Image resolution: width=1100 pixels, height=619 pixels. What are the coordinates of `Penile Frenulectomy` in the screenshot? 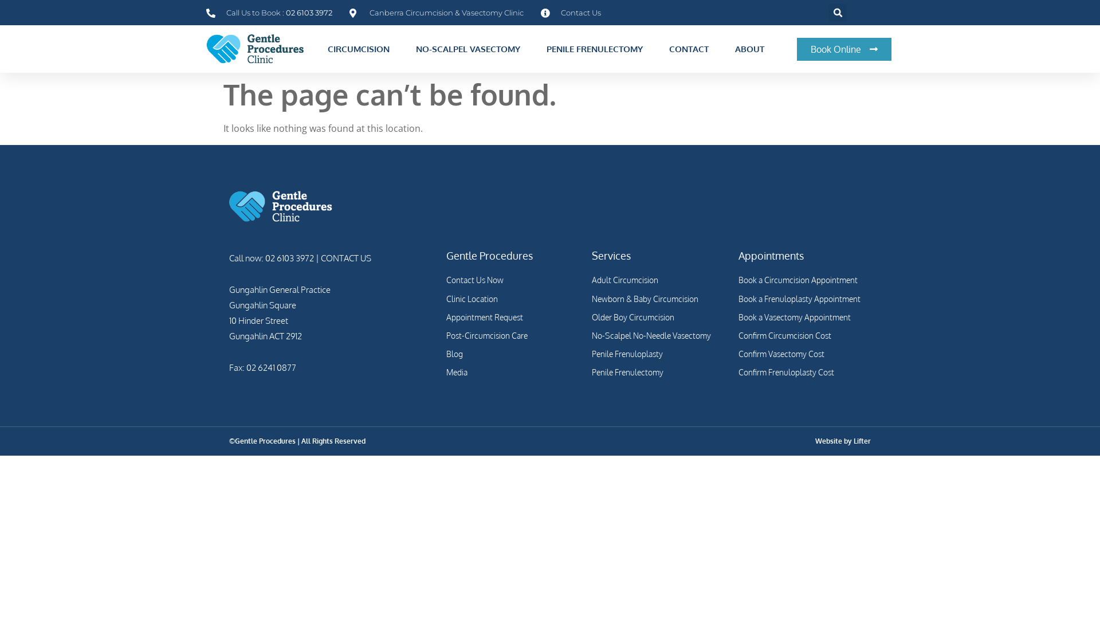 It's located at (659, 373).